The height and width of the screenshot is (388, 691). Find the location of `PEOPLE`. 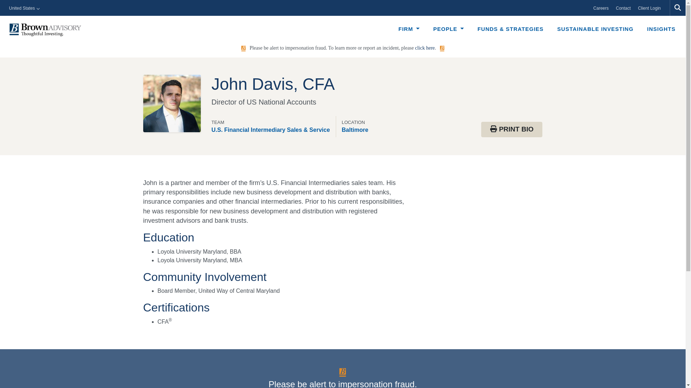

PEOPLE is located at coordinates (448, 28).